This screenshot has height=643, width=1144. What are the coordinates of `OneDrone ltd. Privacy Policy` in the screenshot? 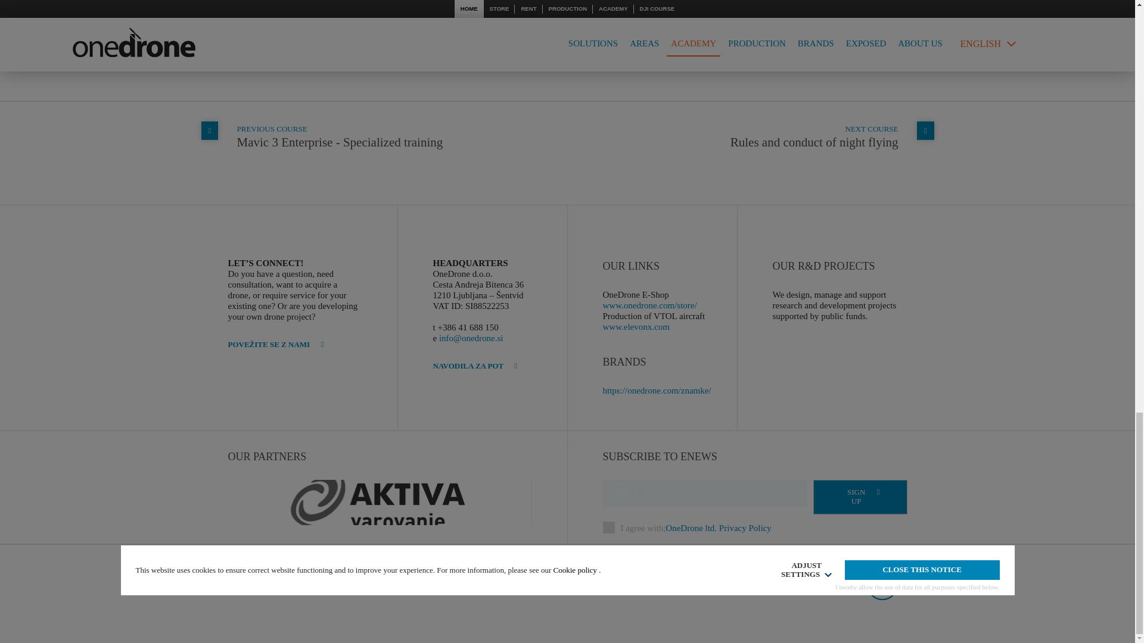 It's located at (458, 585).